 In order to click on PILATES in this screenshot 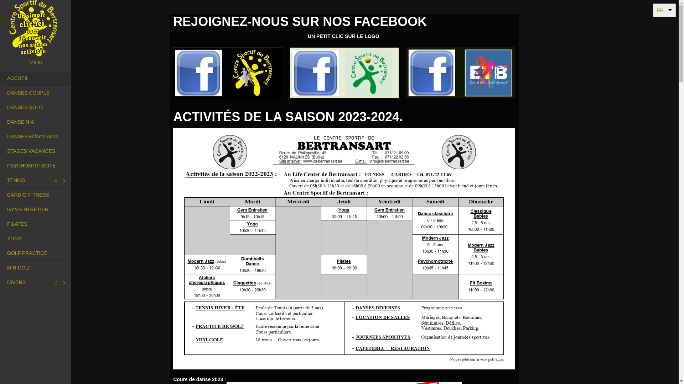, I will do `click(36, 224)`.